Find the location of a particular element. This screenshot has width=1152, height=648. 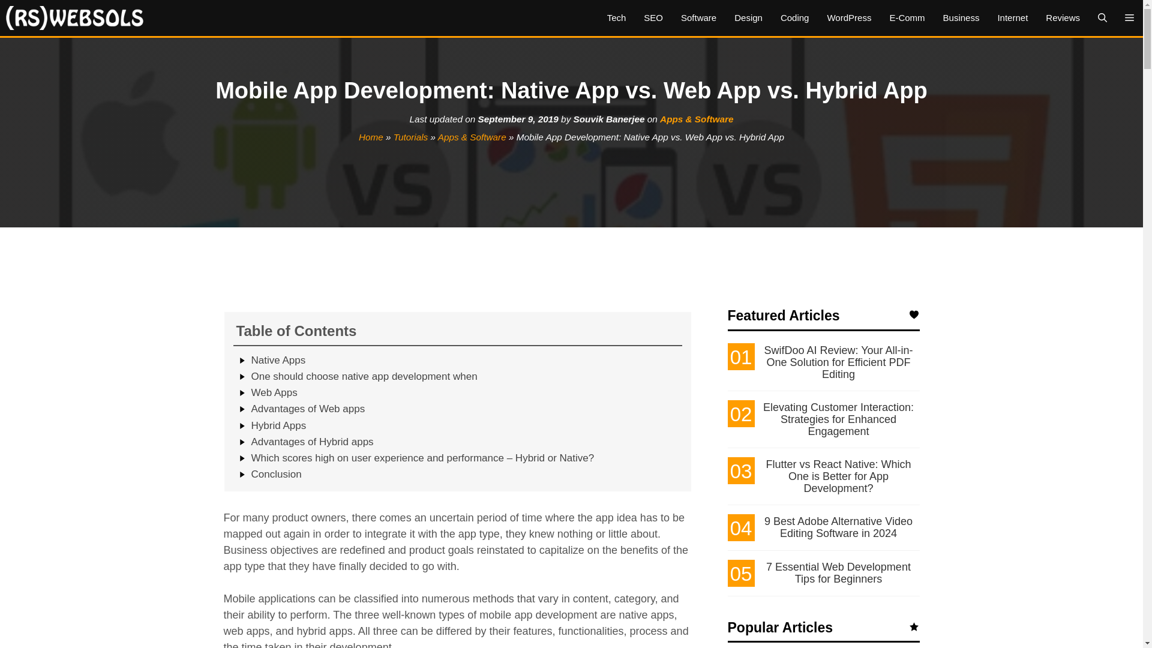

Advantages of Hybrid apps is located at coordinates (312, 442).